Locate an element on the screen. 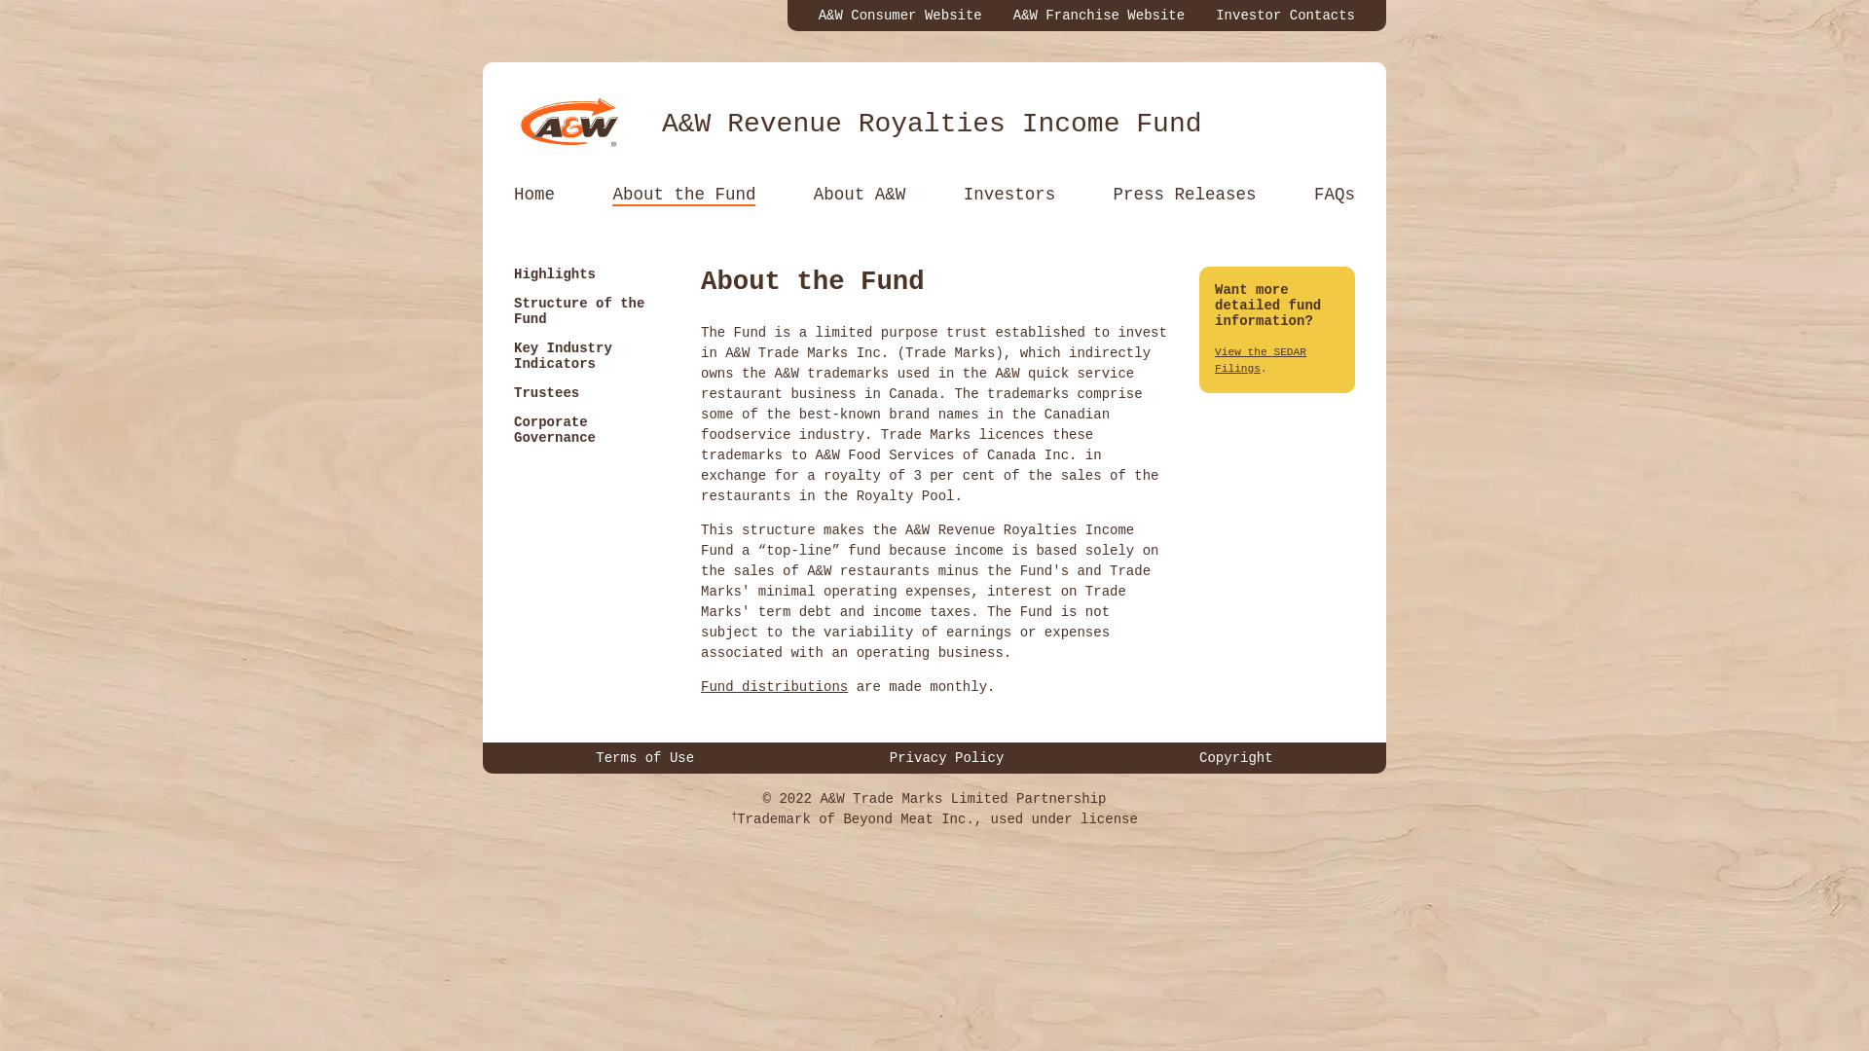  A&W Consumer Website is located at coordinates (900, 16).